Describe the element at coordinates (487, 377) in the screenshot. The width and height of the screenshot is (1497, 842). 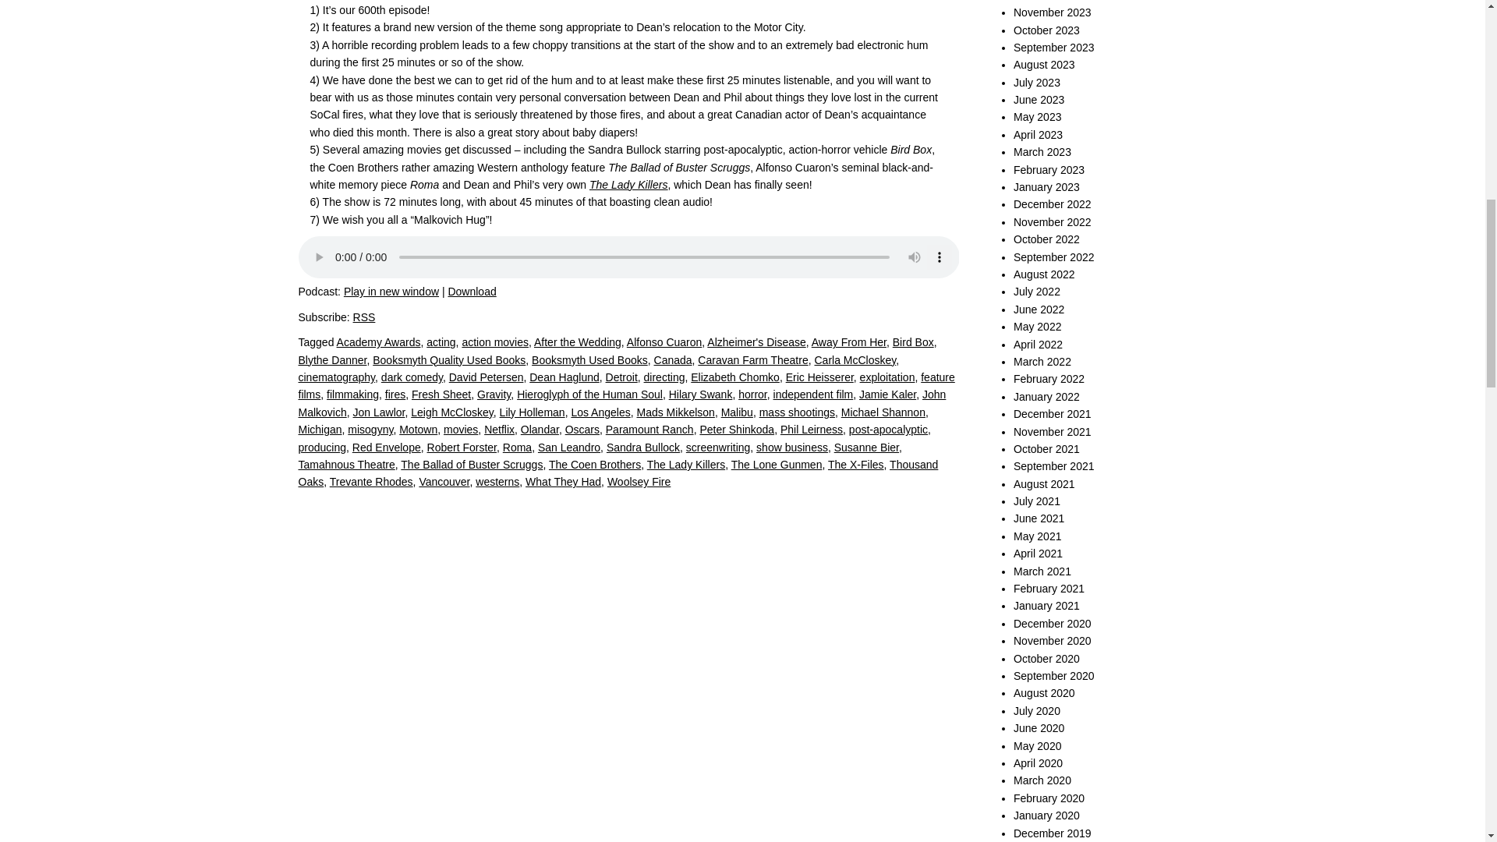
I see `David Petersen` at that location.